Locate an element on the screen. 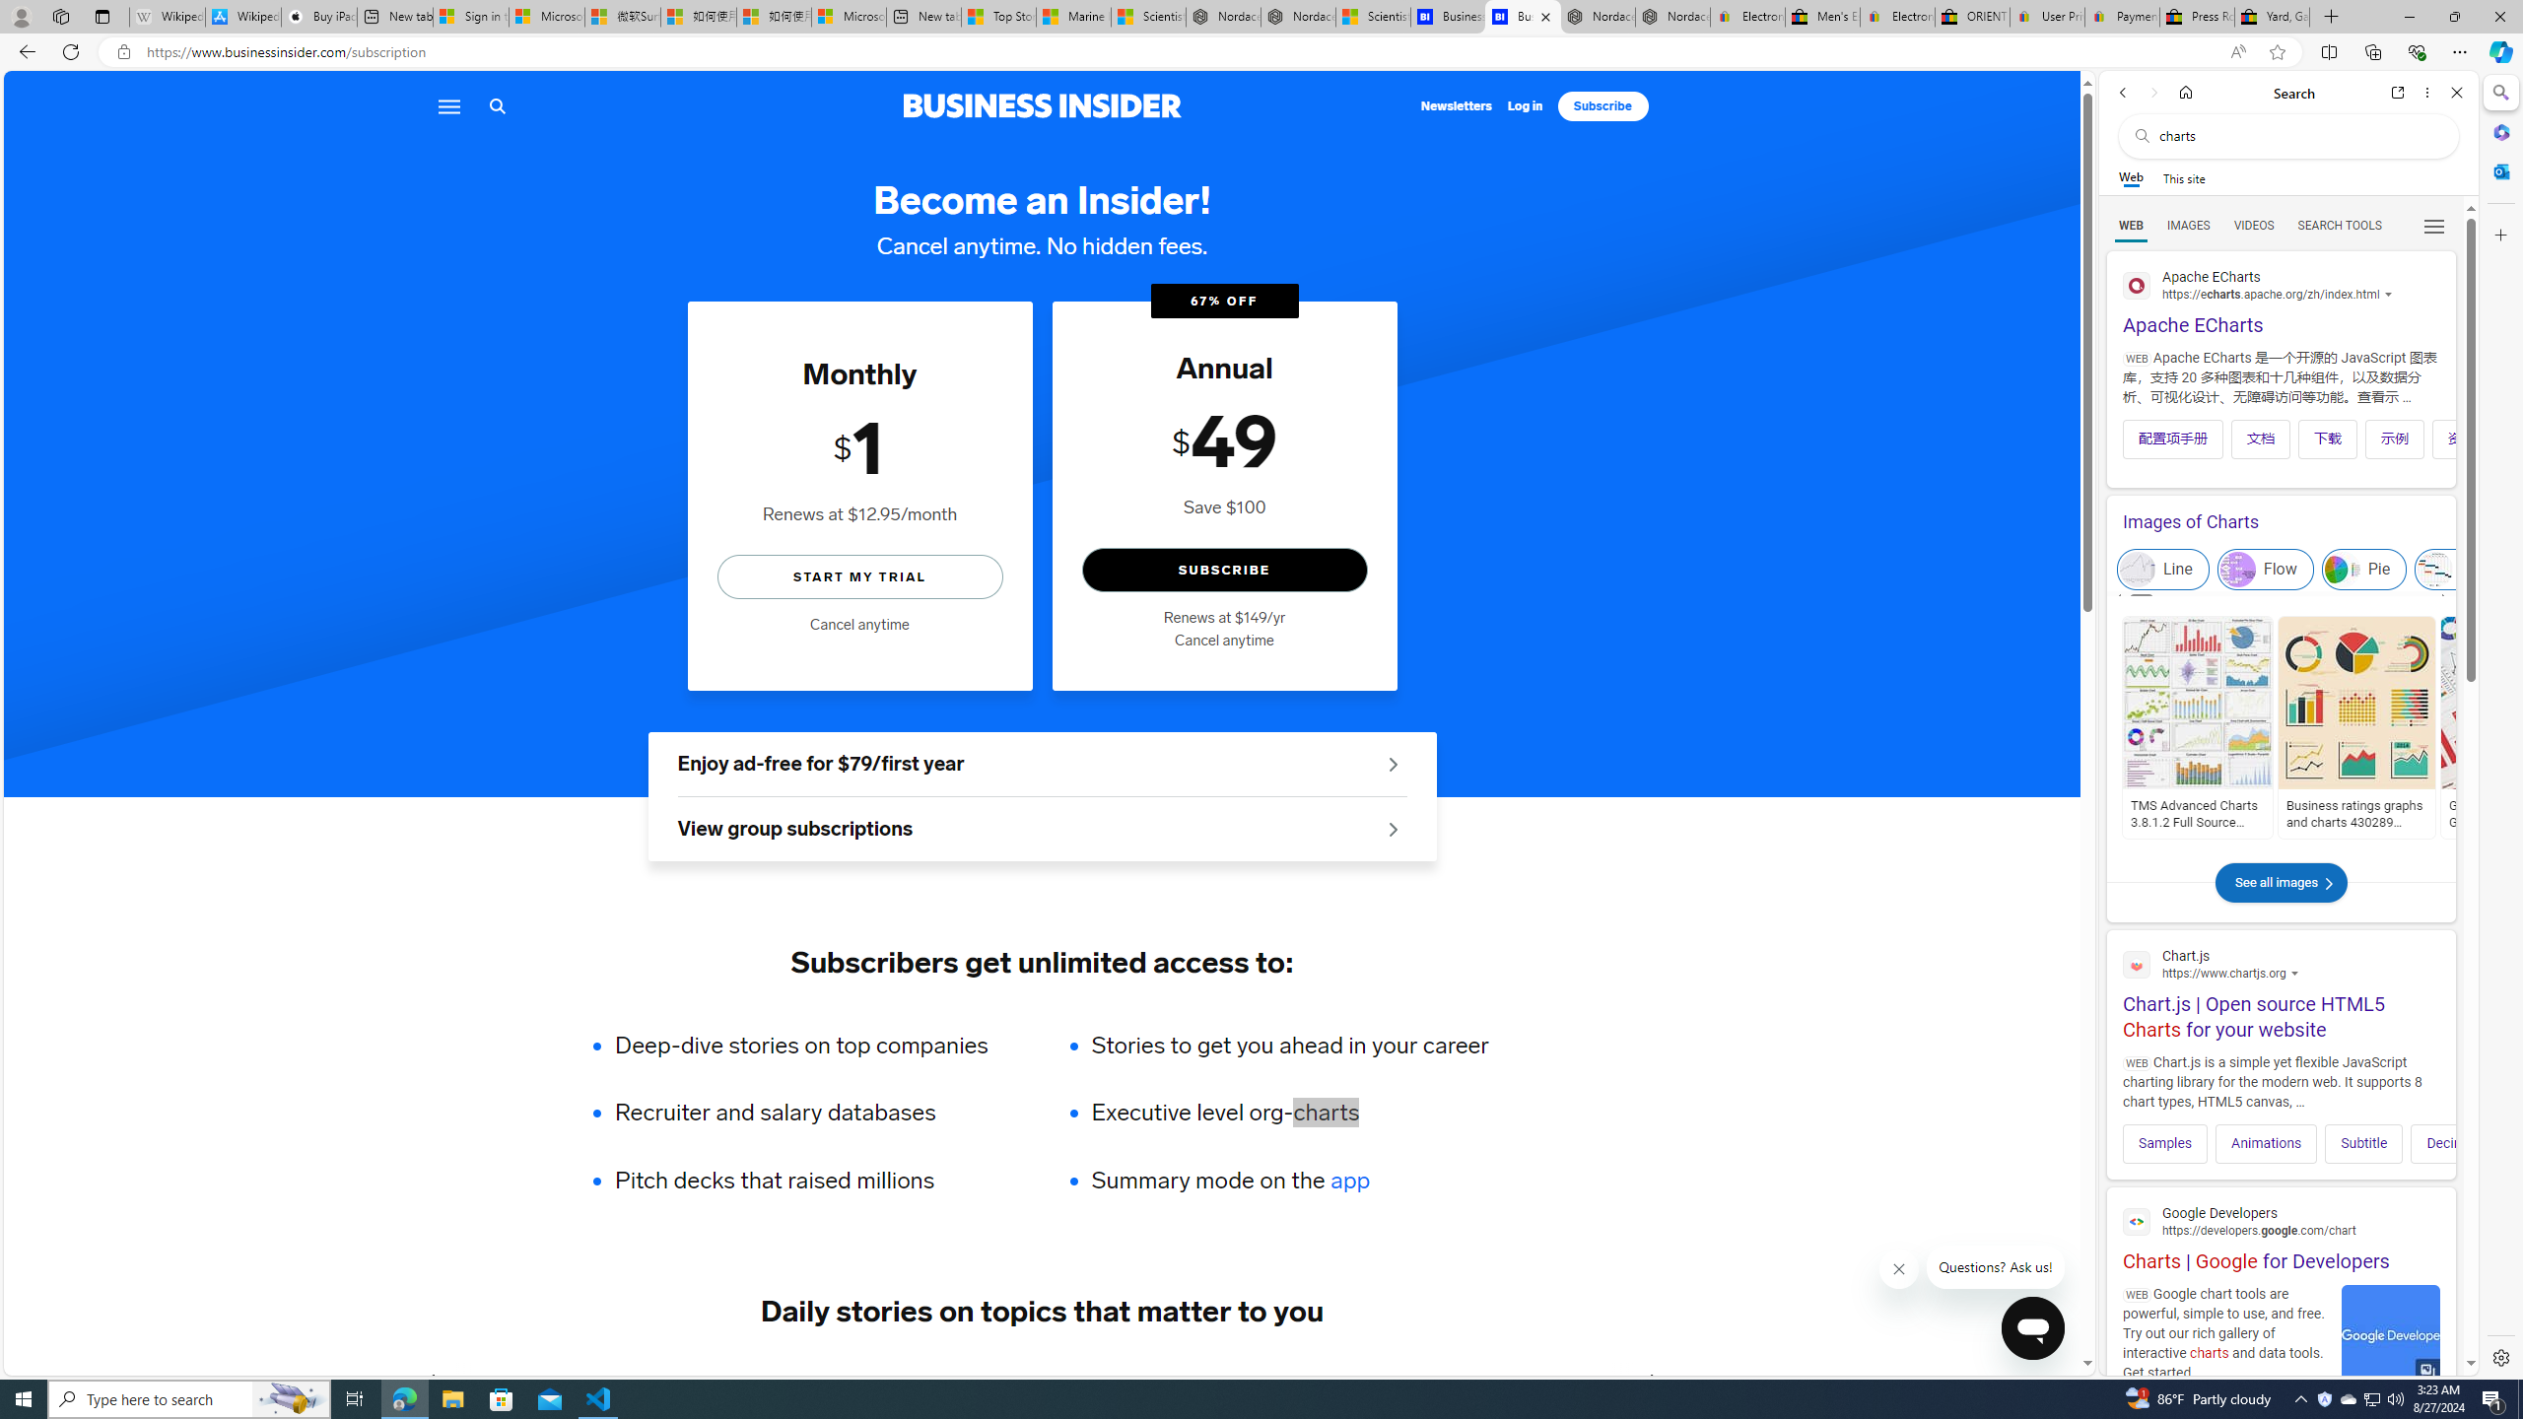 The height and width of the screenshot is (1419, 2523). Class: sc-1k07fow-1 cbnSms is located at coordinates (2032, 1328).